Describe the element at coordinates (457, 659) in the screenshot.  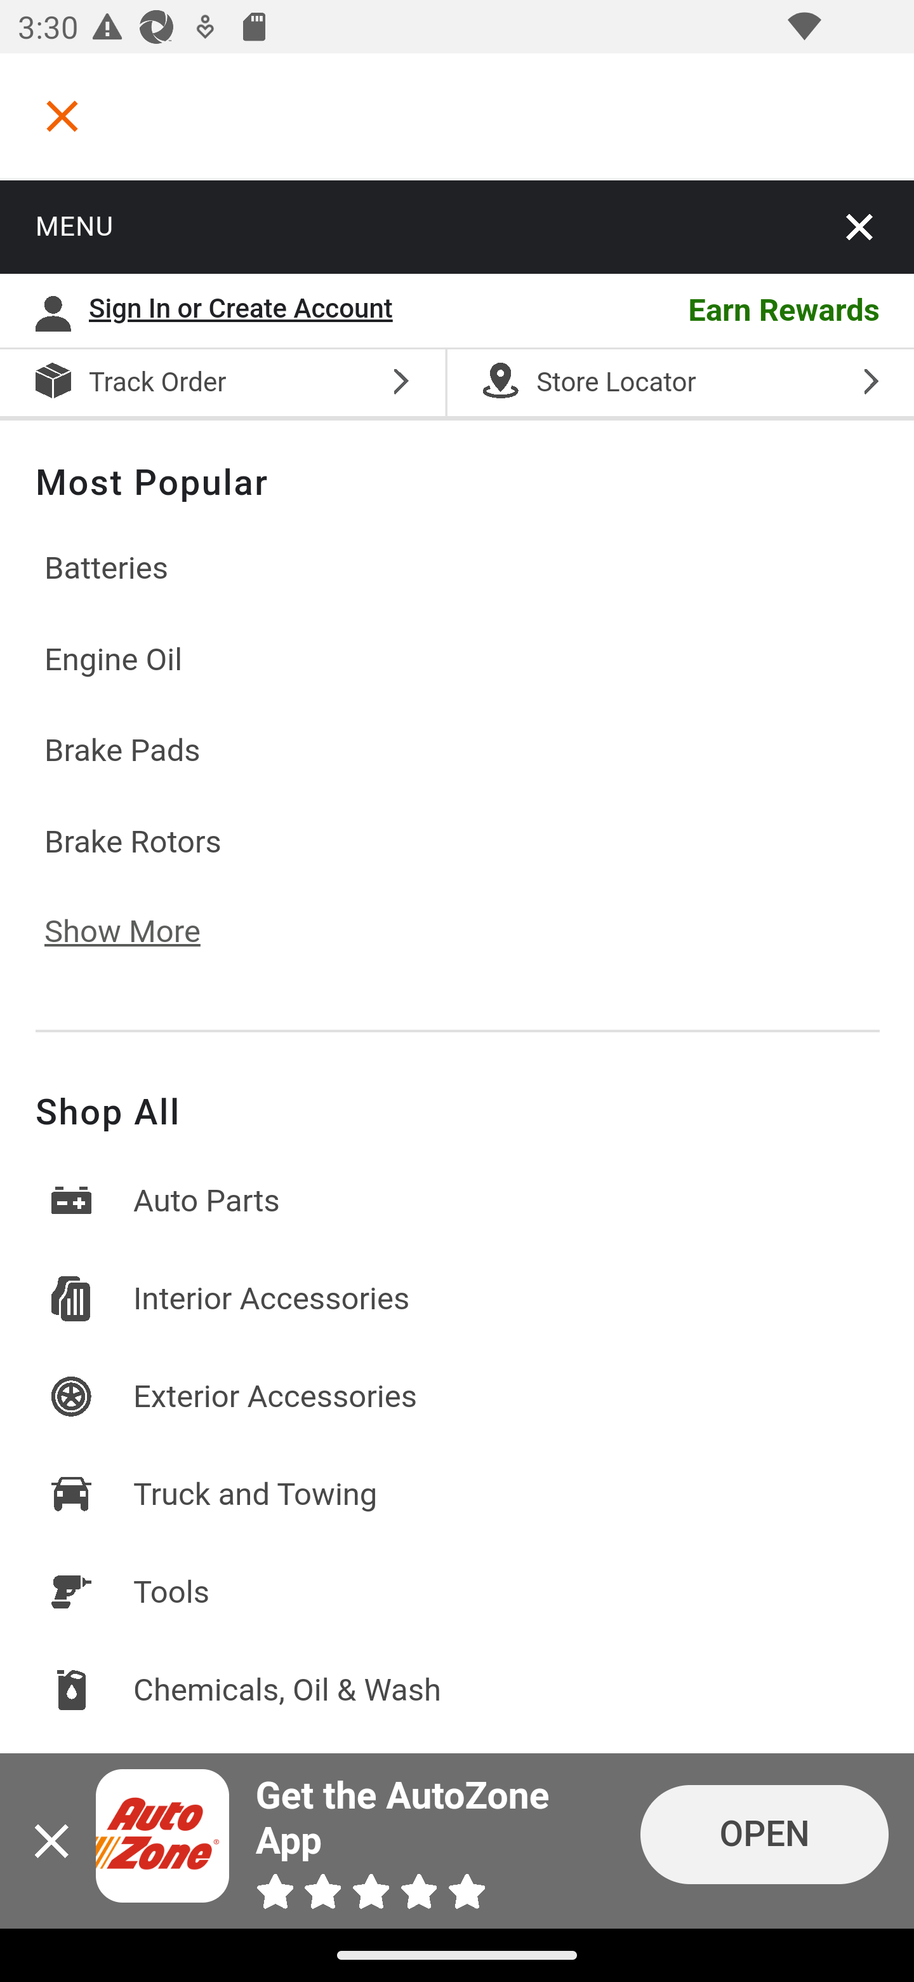
I see `Engine Oil` at that location.